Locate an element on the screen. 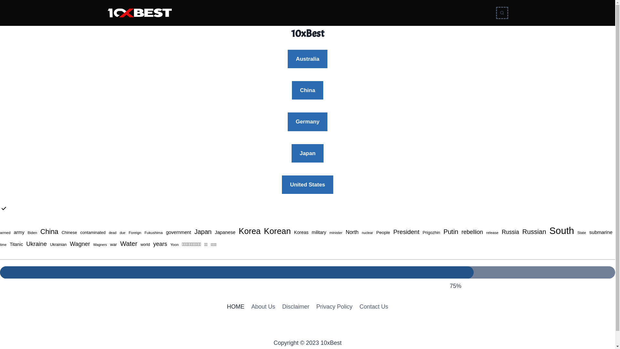  Korean is located at coordinates (277, 231).